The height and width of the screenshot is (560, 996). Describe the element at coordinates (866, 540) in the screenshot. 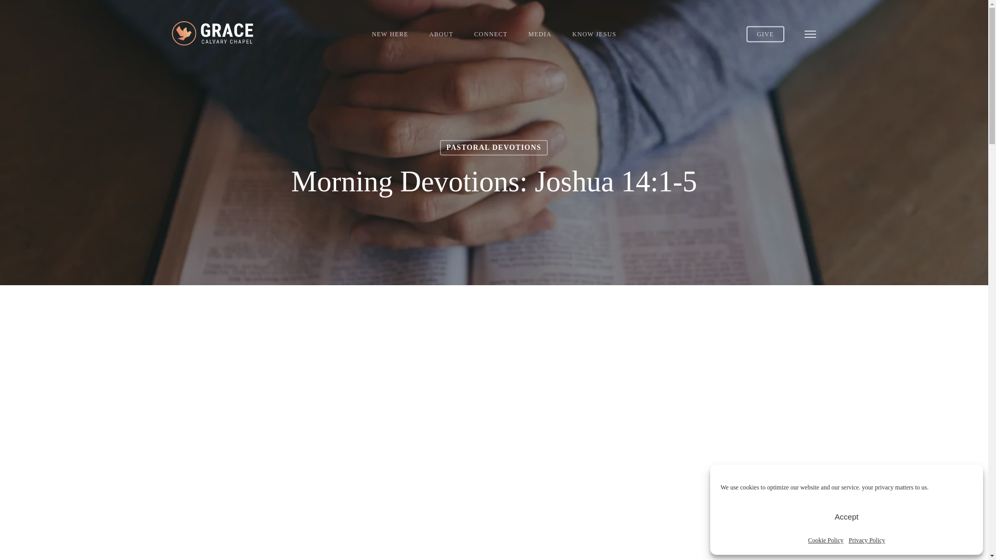

I see `Privacy Policy` at that location.